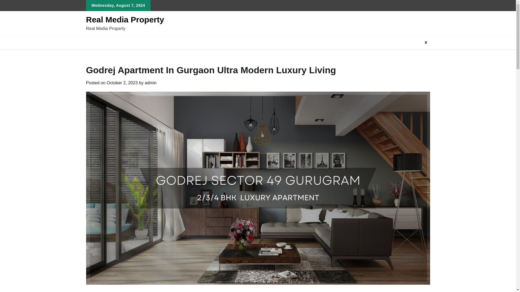  Describe the element at coordinates (125, 19) in the screenshot. I see `Real Media Property` at that location.